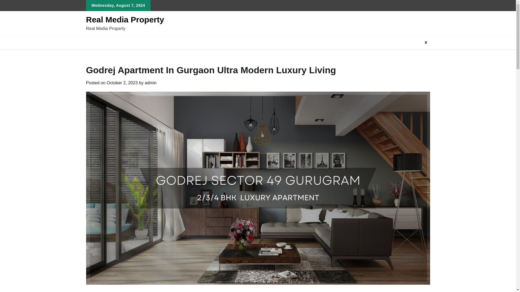  Describe the element at coordinates (125, 19) in the screenshot. I see `Real Media Property` at that location.